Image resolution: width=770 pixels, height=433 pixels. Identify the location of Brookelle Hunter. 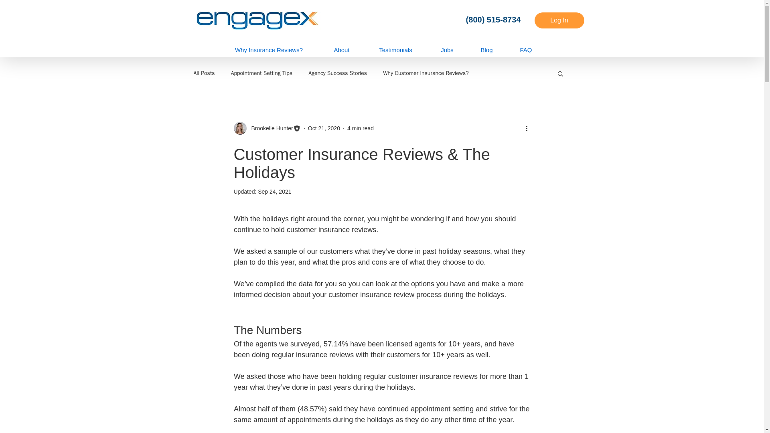
(269, 128).